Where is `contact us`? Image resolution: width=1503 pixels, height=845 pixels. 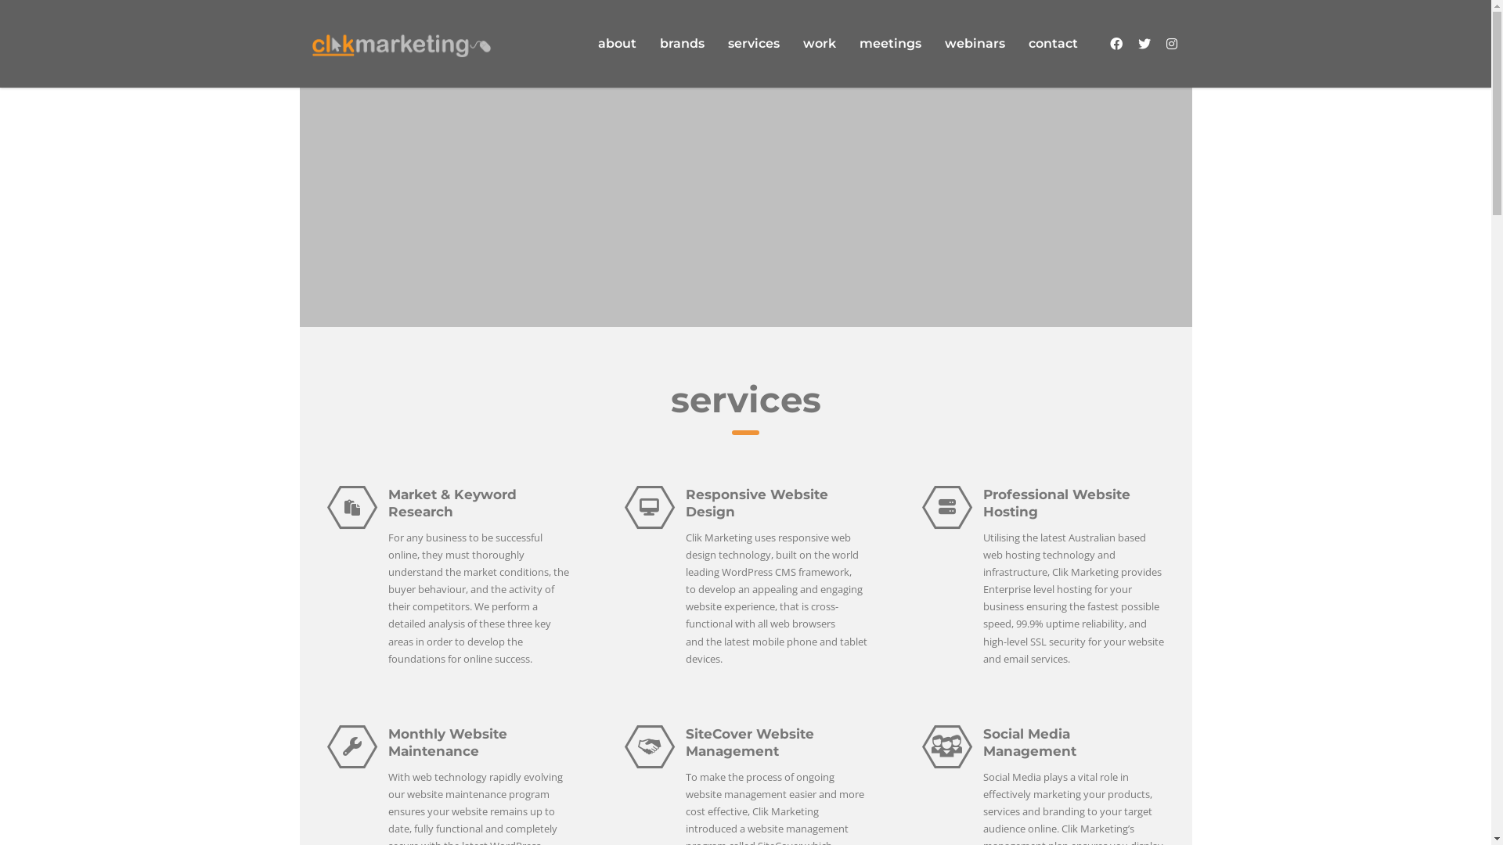
contact us is located at coordinates (1124, 31).